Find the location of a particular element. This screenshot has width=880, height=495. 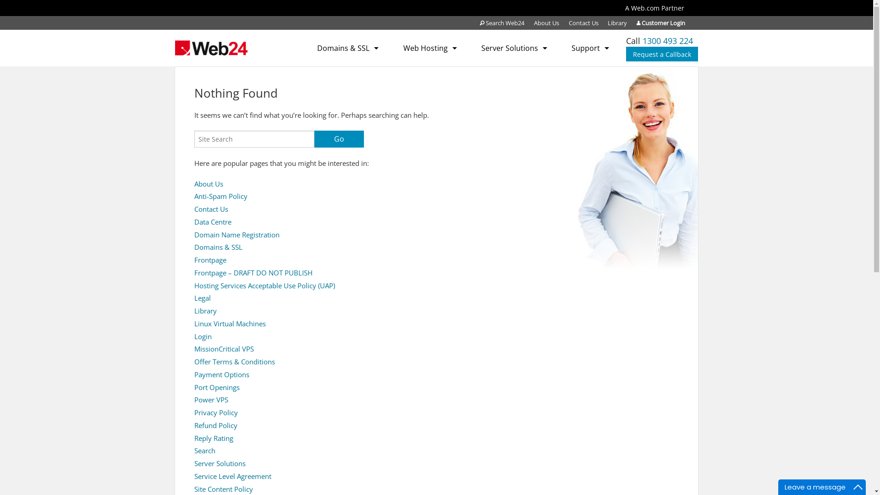

Reply Rating is located at coordinates (214, 438).